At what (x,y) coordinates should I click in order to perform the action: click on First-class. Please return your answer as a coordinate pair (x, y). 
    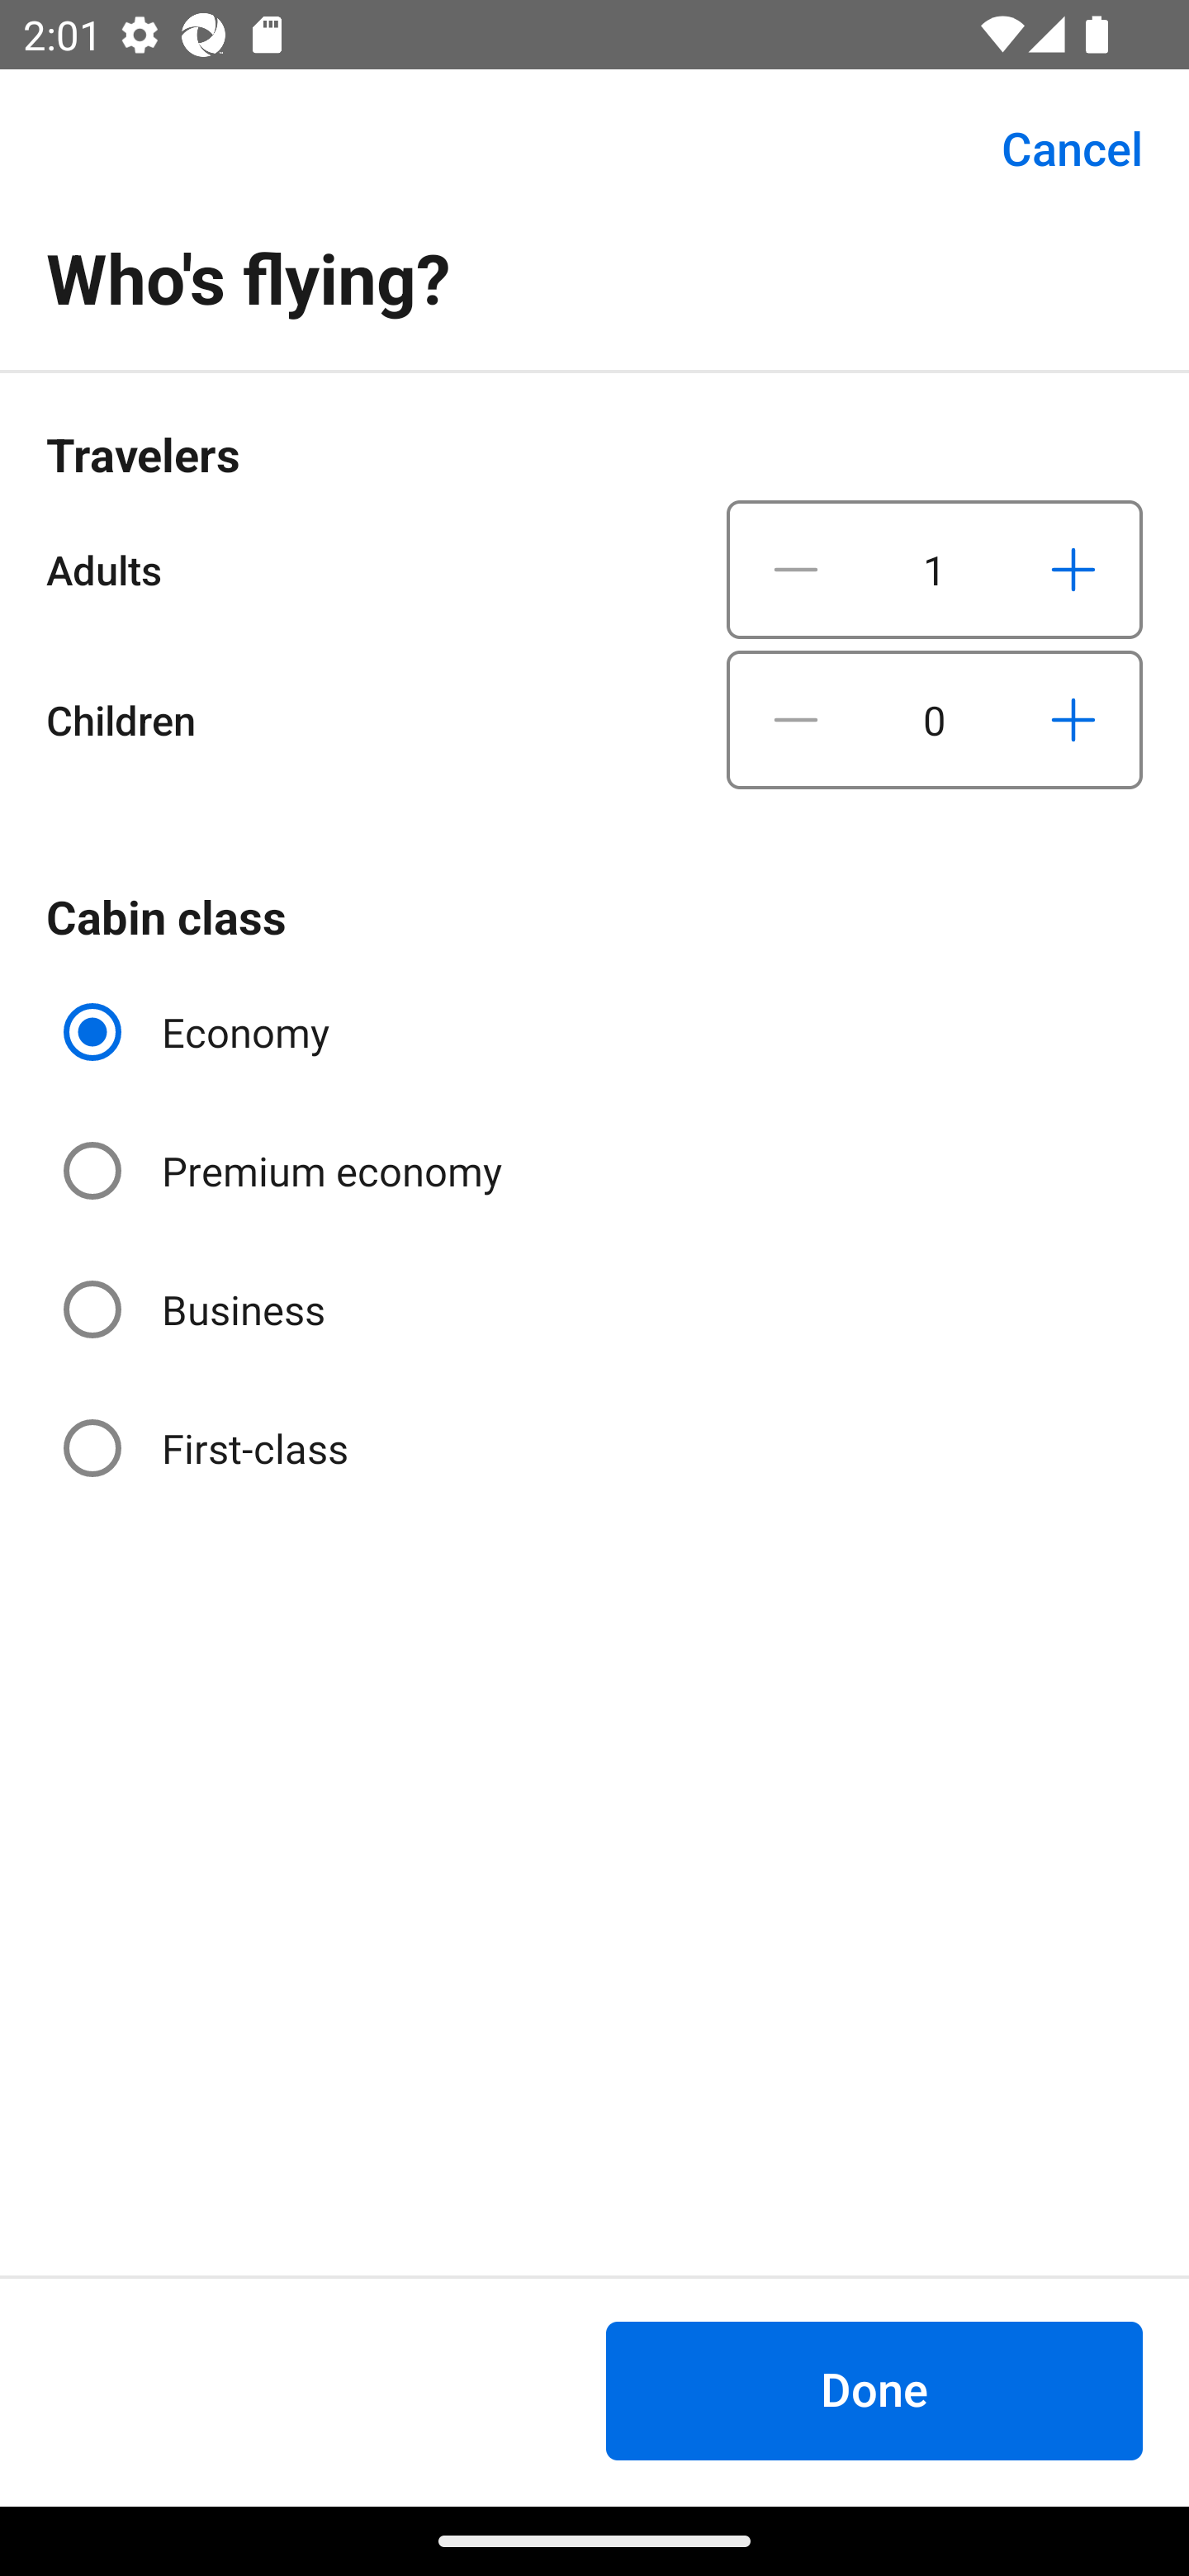
    Looking at the image, I should click on (208, 1447).